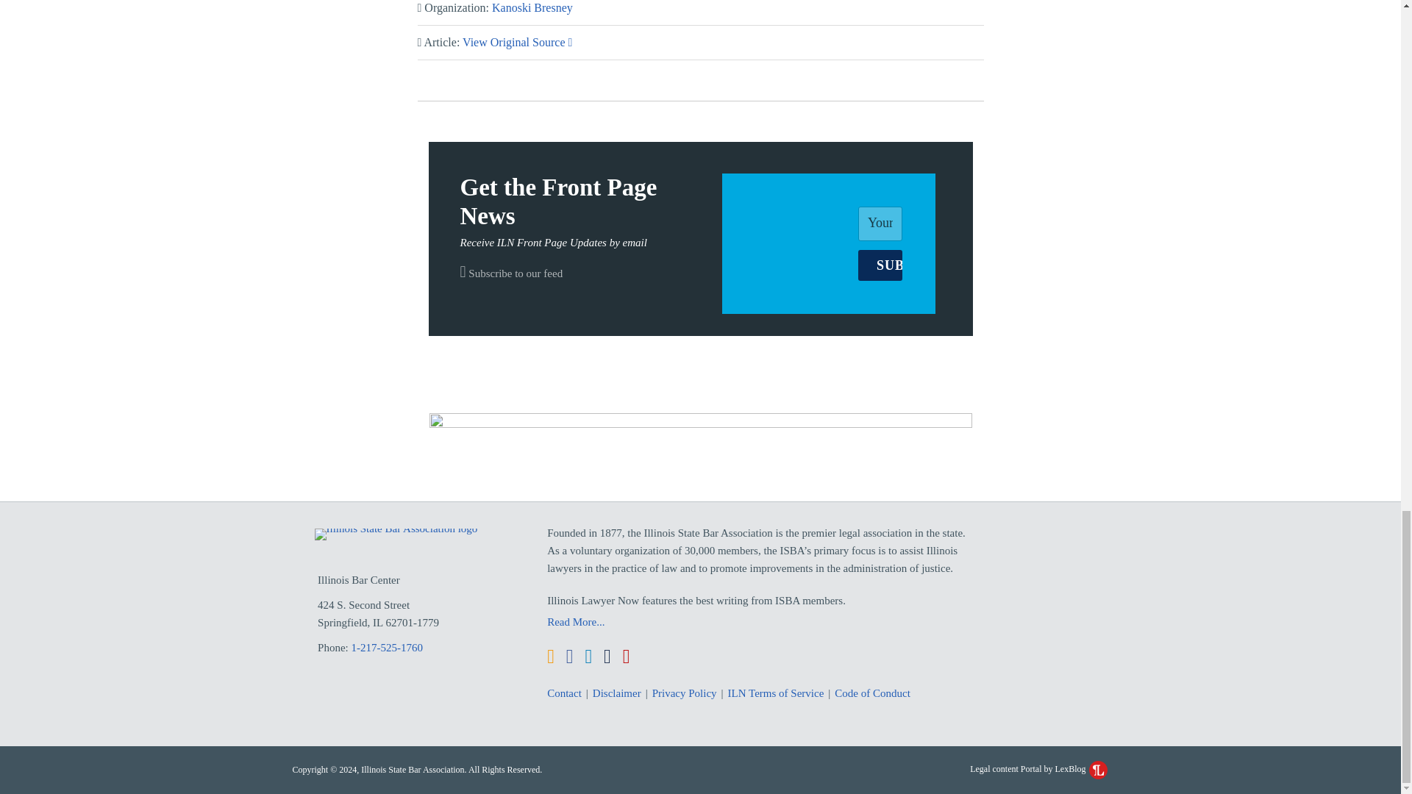 This screenshot has height=794, width=1412. Describe the element at coordinates (763, 621) in the screenshot. I see `Read More...` at that location.